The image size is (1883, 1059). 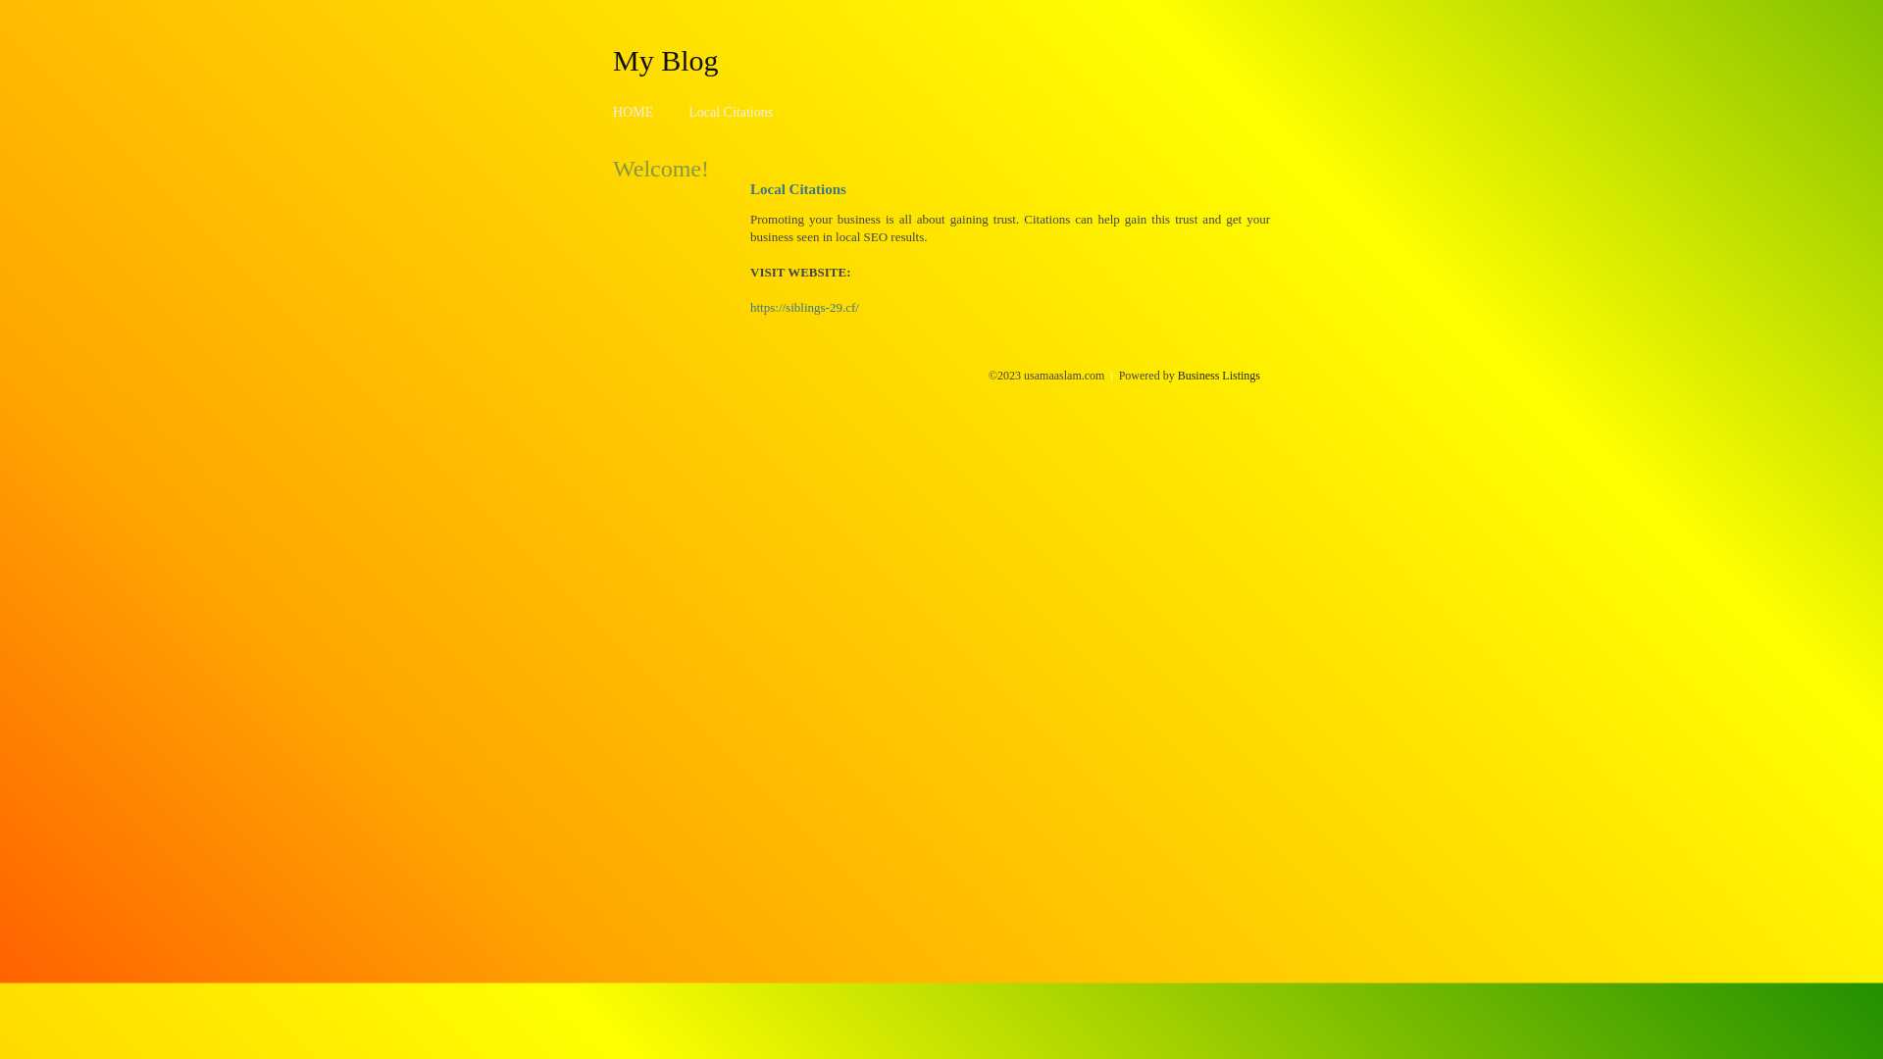 I want to click on Business Listings, so click(x=1219, y=376).